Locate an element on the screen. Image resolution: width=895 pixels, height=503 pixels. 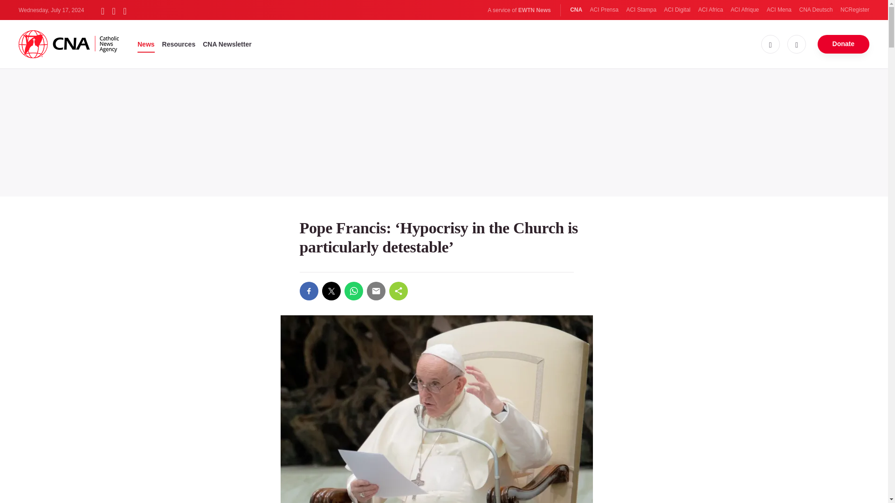
ACI Prensa is located at coordinates (604, 10).